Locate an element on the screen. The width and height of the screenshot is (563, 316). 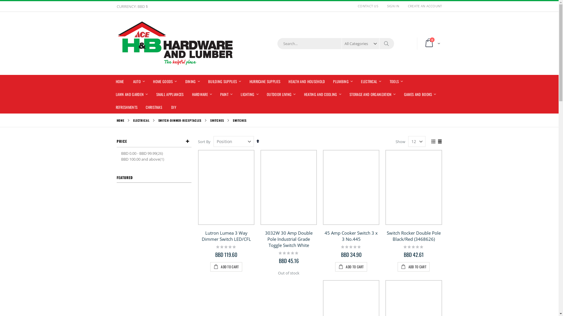
TOOLS is located at coordinates (396, 81).